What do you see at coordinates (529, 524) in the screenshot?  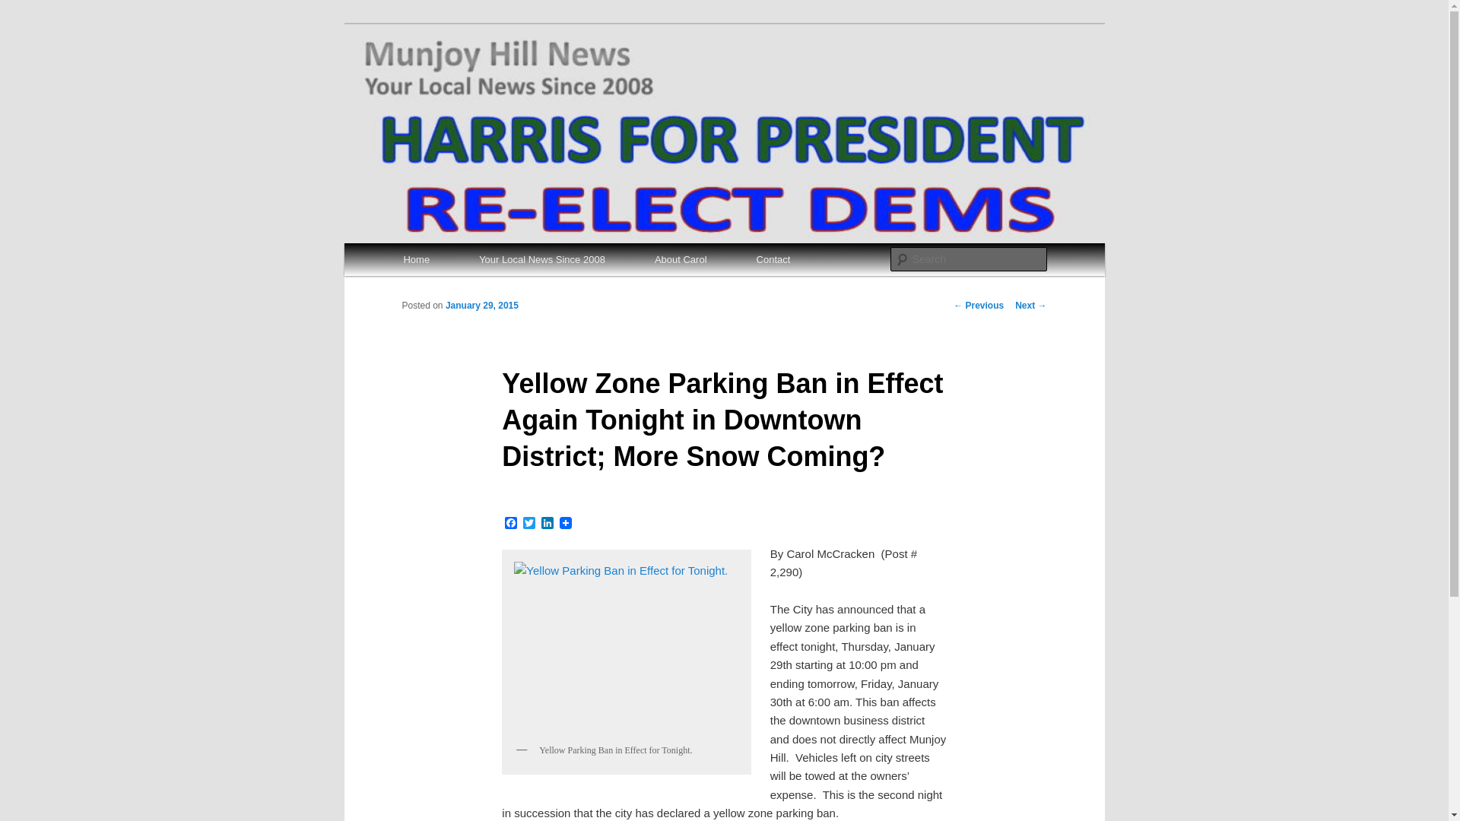 I see `Twitter` at bounding box center [529, 524].